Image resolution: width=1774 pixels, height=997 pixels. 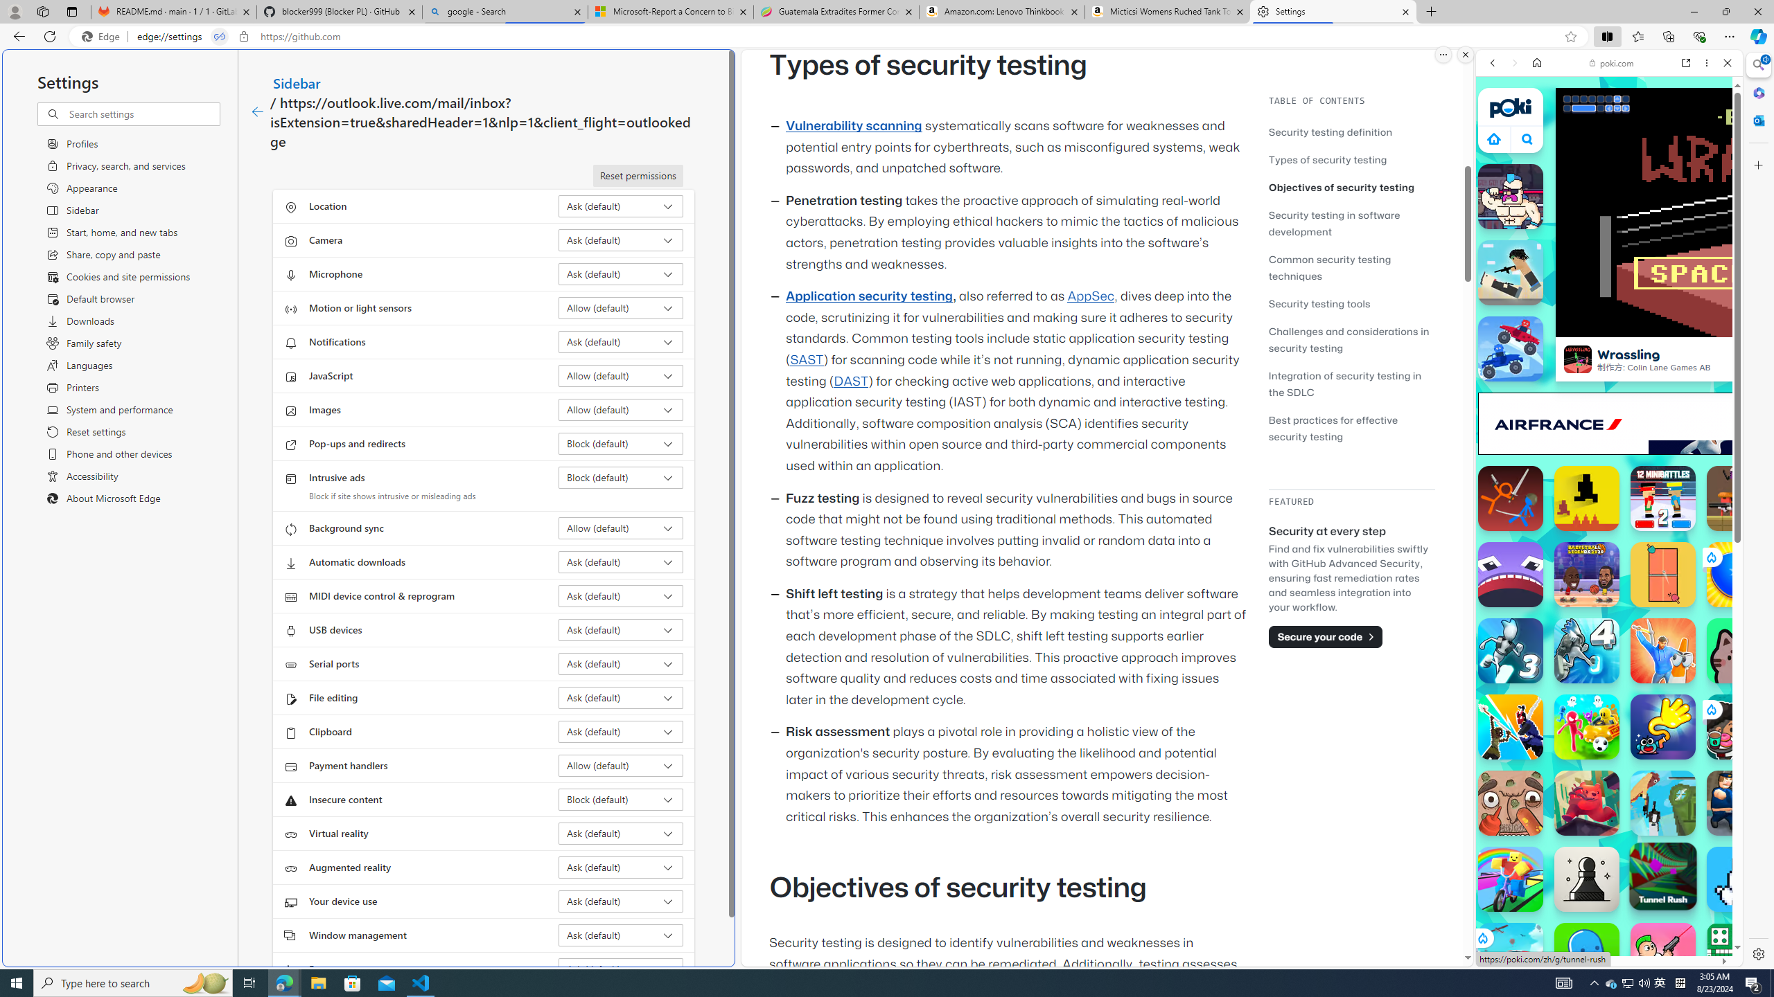 What do you see at coordinates (1609, 426) in the screenshot?
I see `Io Games` at bounding box center [1609, 426].